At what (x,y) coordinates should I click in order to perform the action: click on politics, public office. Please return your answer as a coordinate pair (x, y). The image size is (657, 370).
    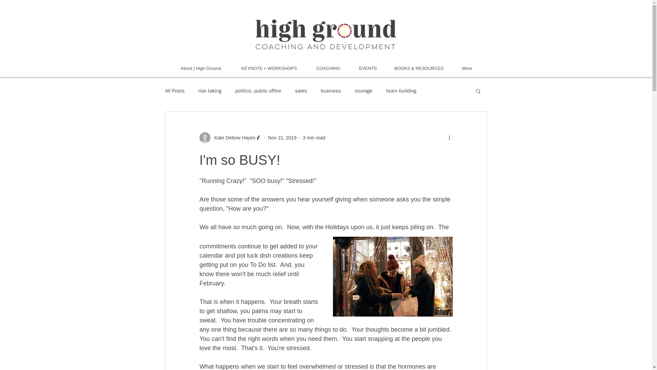
    Looking at the image, I should click on (258, 91).